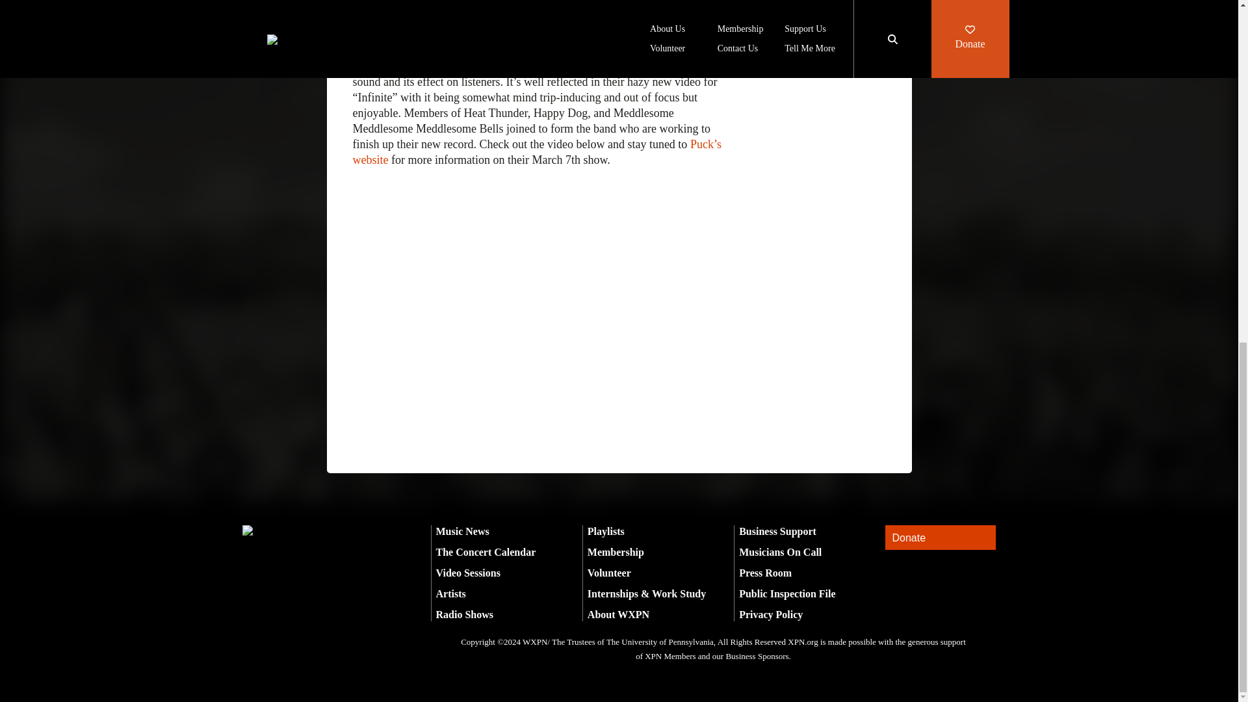 The width and height of the screenshot is (1248, 702). I want to click on Playlists, so click(606, 531).